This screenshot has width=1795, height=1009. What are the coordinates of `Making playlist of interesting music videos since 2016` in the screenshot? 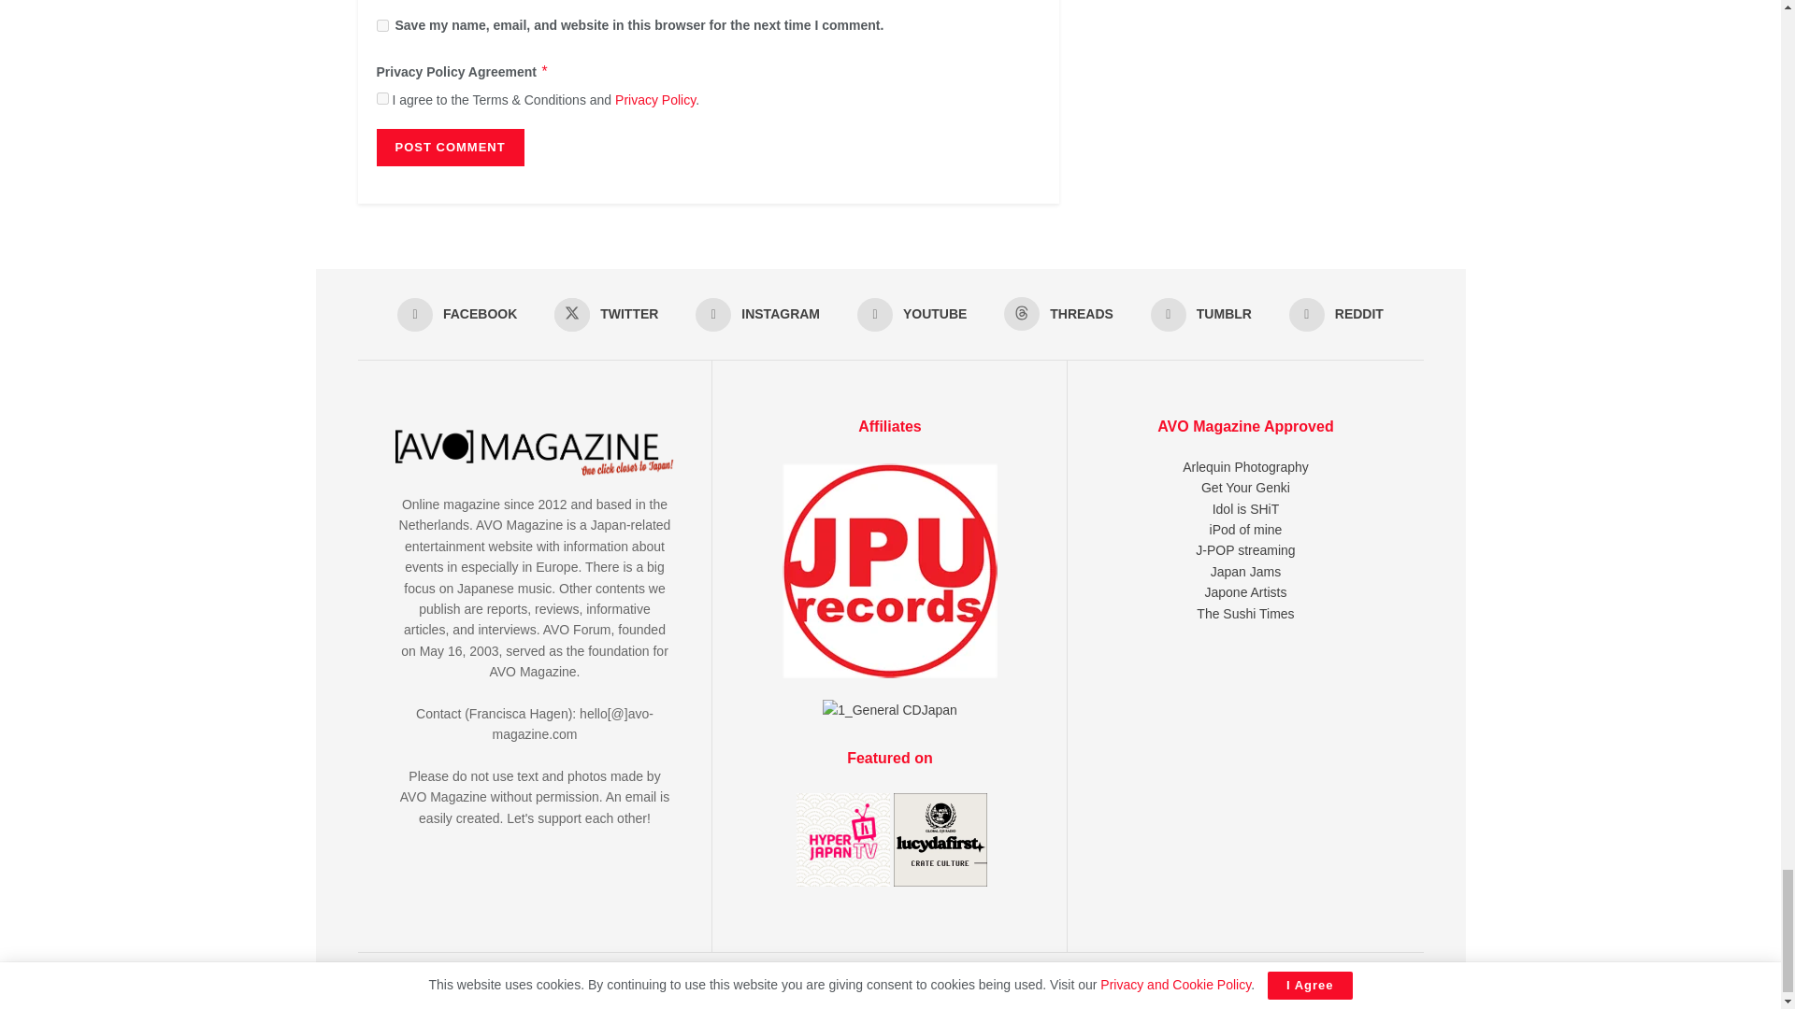 It's located at (1246, 529).